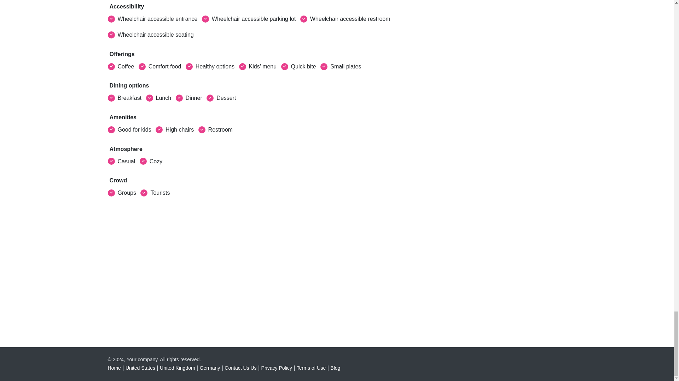  I want to click on Blog, so click(335, 368).